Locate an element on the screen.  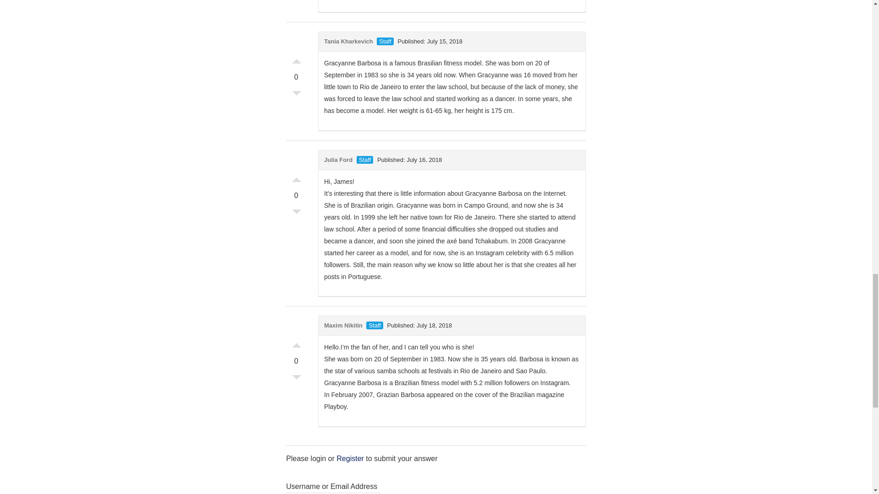
Vote Up is located at coordinates (297, 59).